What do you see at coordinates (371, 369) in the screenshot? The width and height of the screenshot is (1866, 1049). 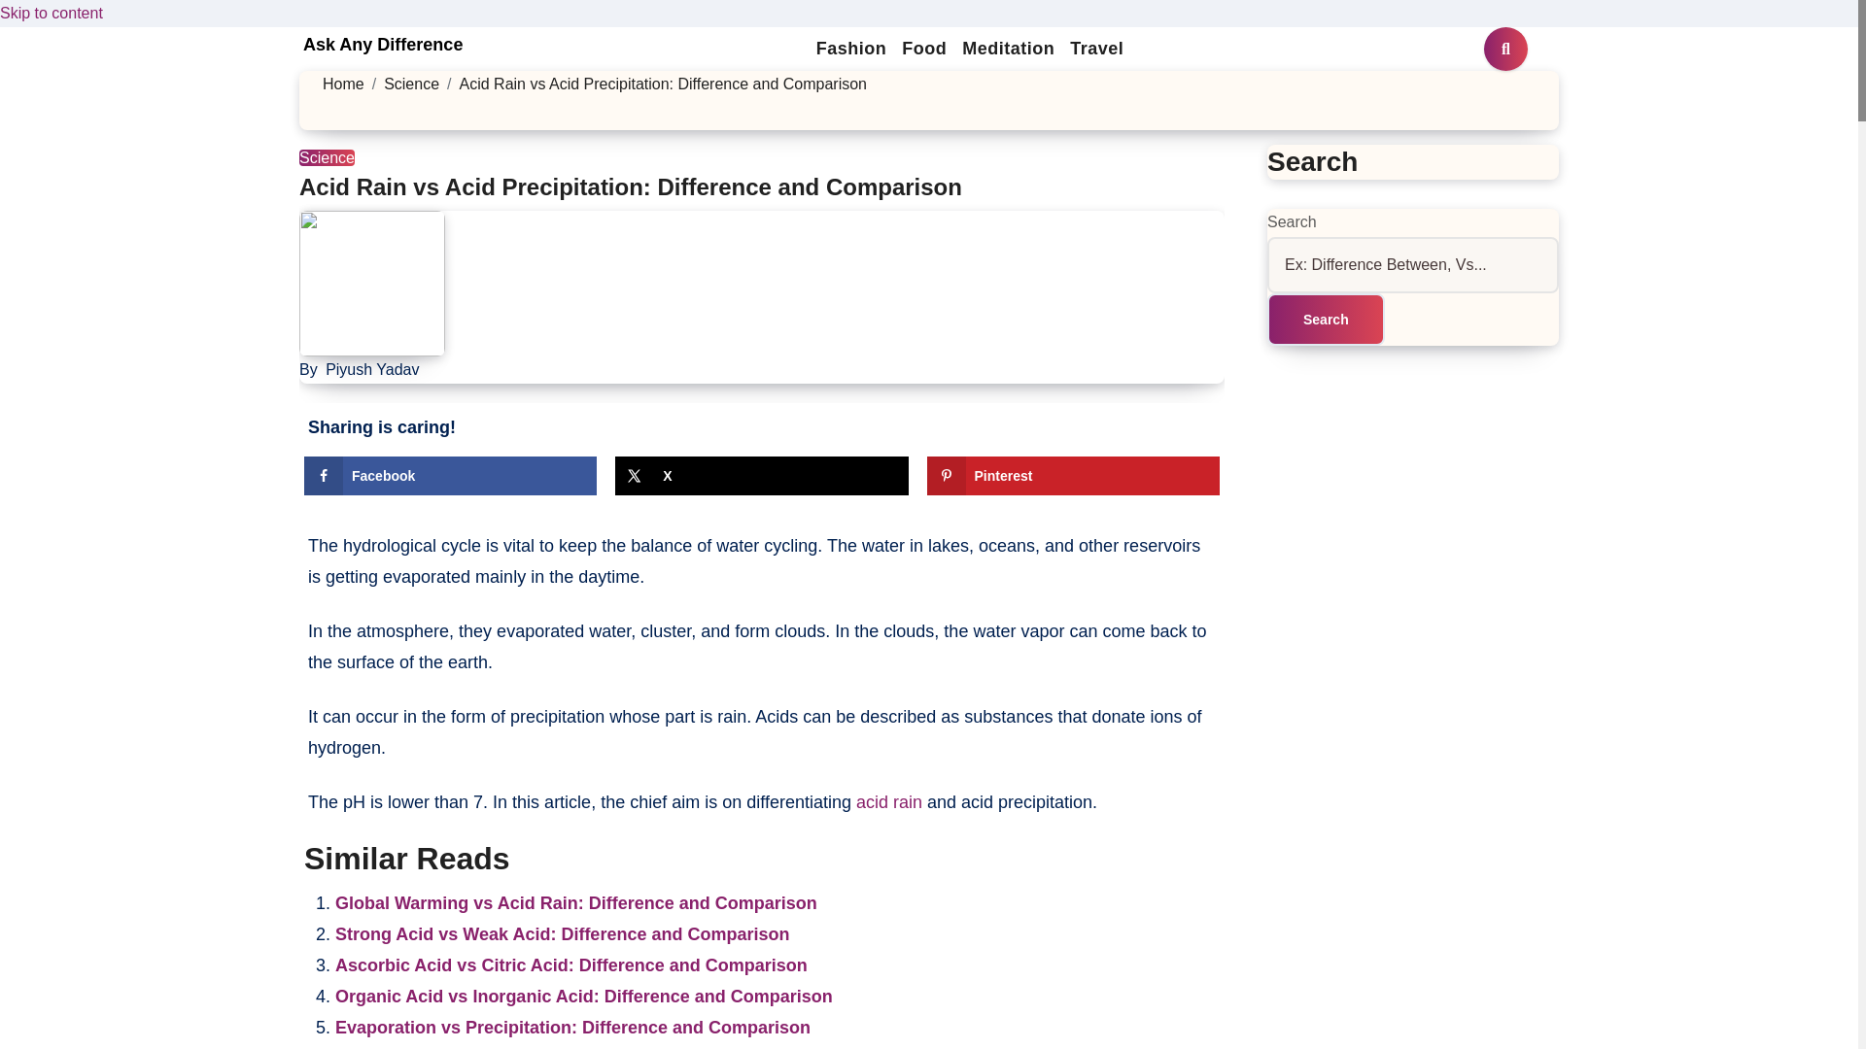 I see `Piyush Yadav` at bounding box center [371, 369].